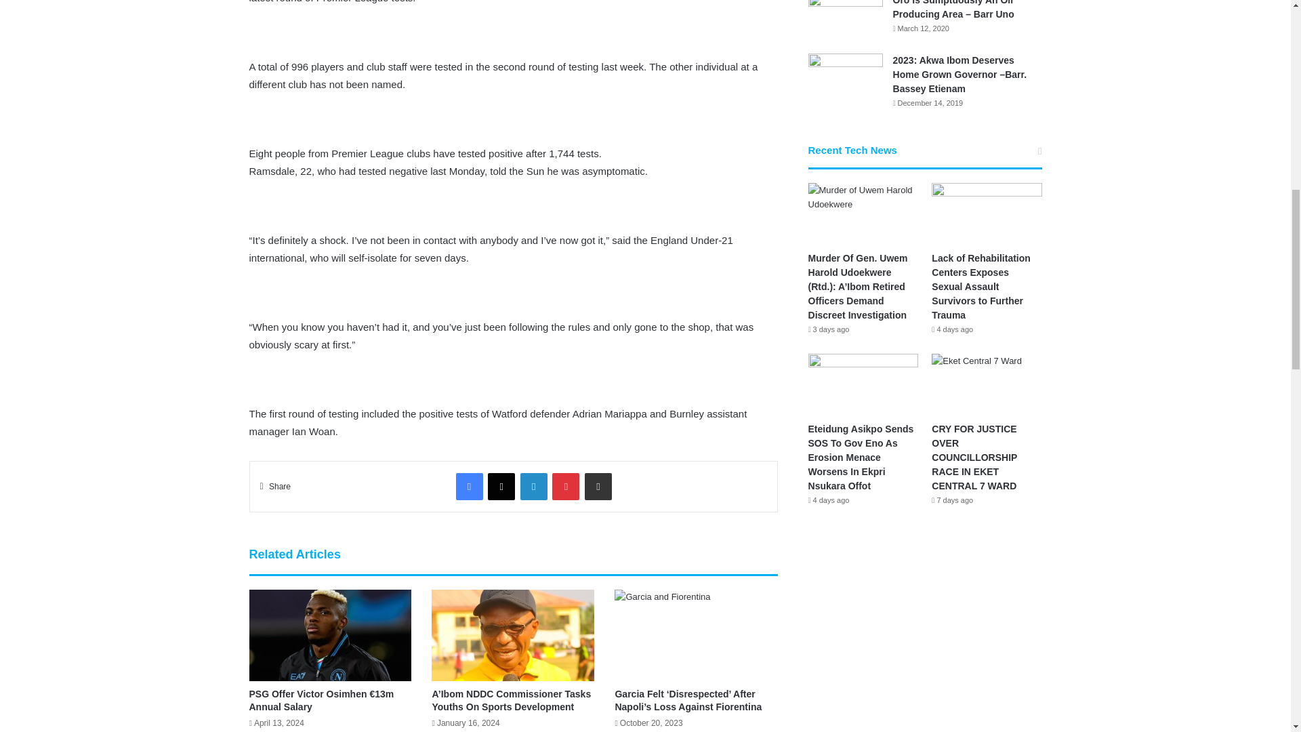 The image size is (1301, 732). What do you see at coordinates (565, 486) in the screenshot?
I see `Pinterest` at bounding box center [565, 486].